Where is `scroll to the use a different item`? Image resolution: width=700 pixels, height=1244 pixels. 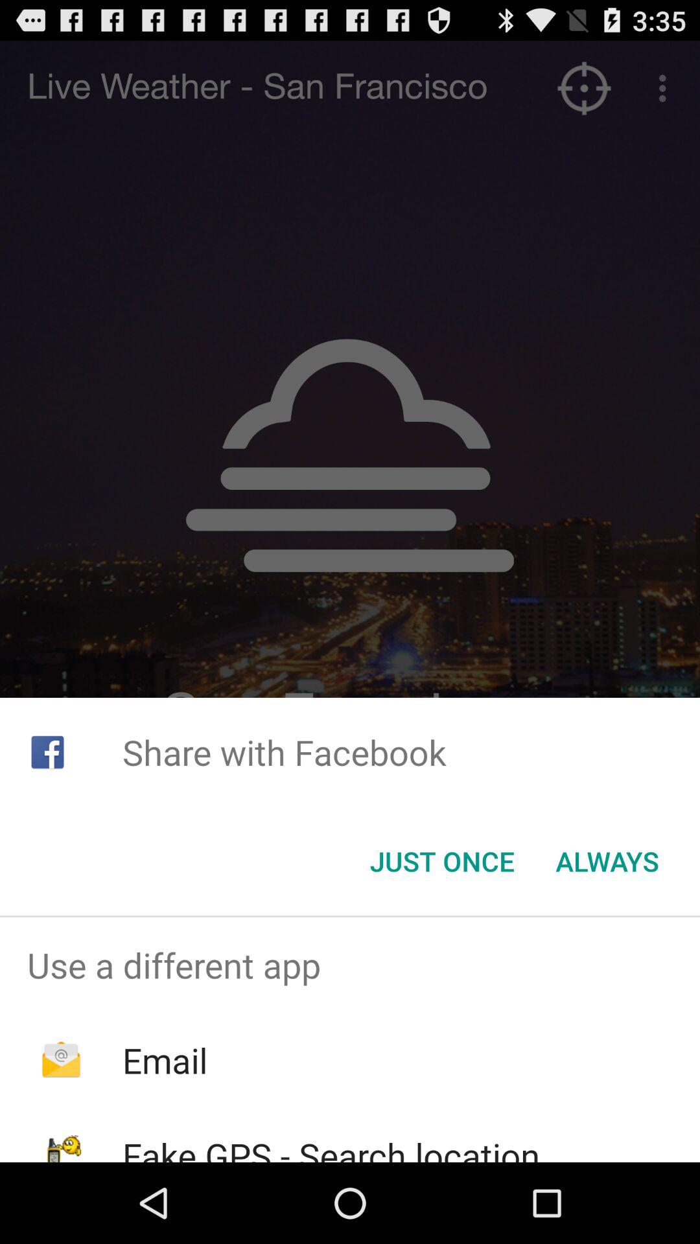
scroll to the use a different item is located at coordinates (350, 965).